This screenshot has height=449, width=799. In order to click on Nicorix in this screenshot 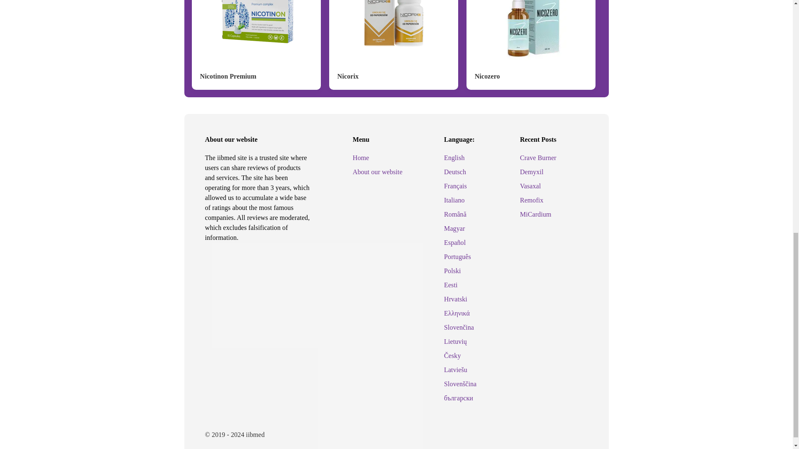, I will do `click(348, 76)`.